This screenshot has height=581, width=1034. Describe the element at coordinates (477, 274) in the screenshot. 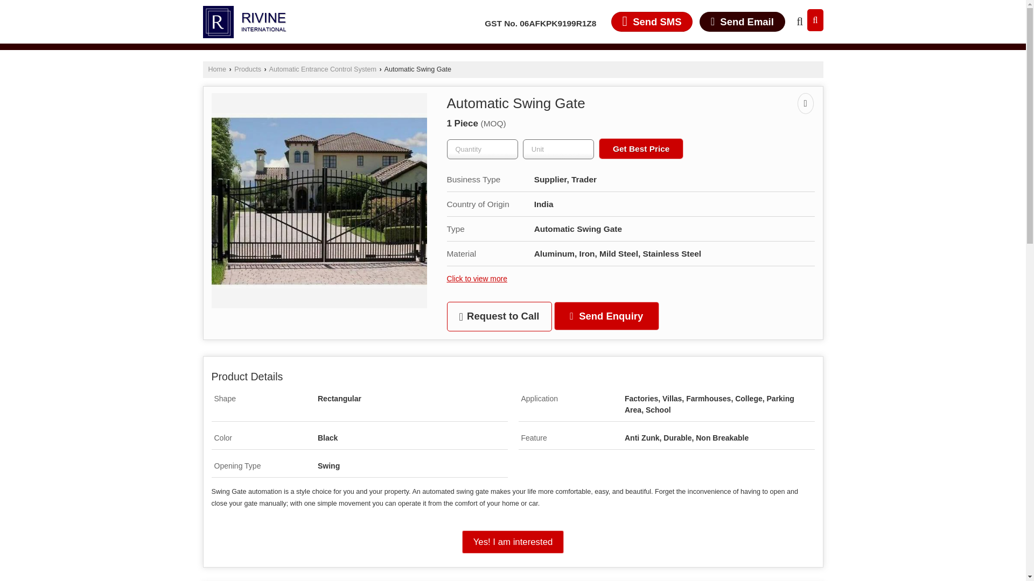

I see `Click to view more` at that location.